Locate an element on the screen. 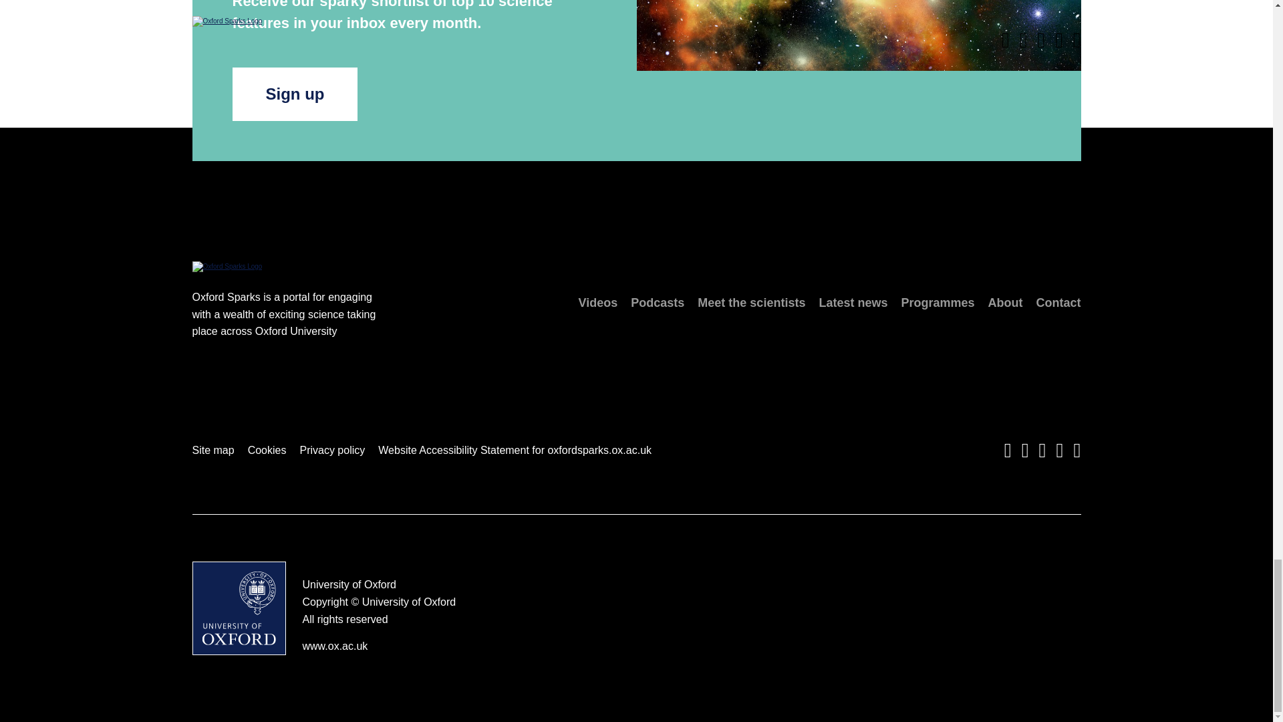 This screenshot has width=1283, height=722. Videos is located at coordinates (598, 302).